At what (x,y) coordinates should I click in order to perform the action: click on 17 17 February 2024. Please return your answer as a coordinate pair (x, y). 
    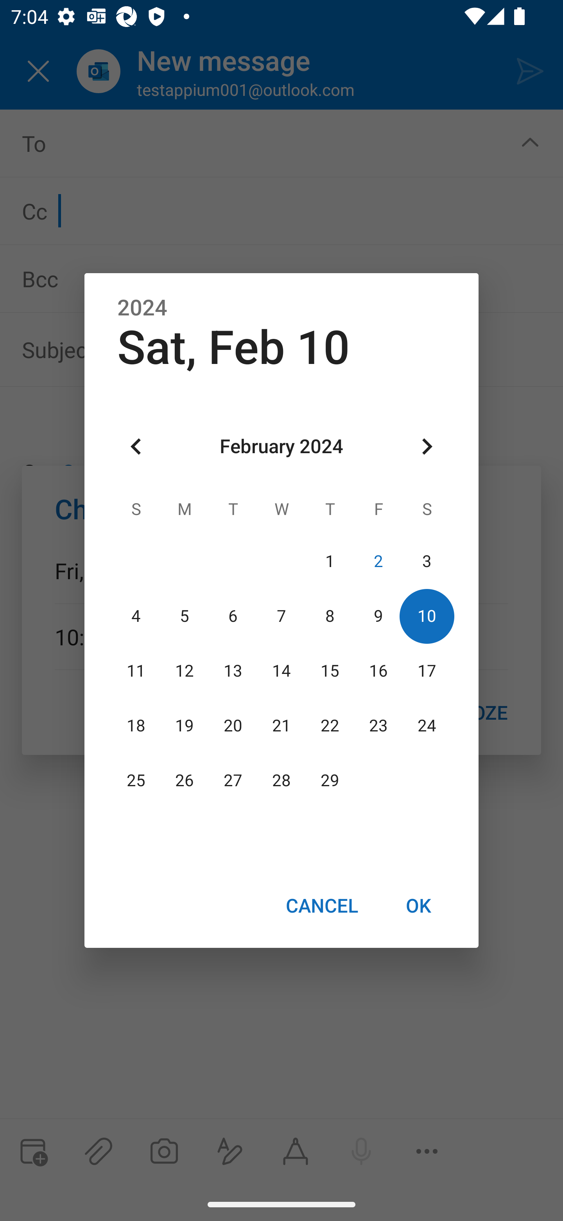
    Looking at the image, I should click on (427, 671).